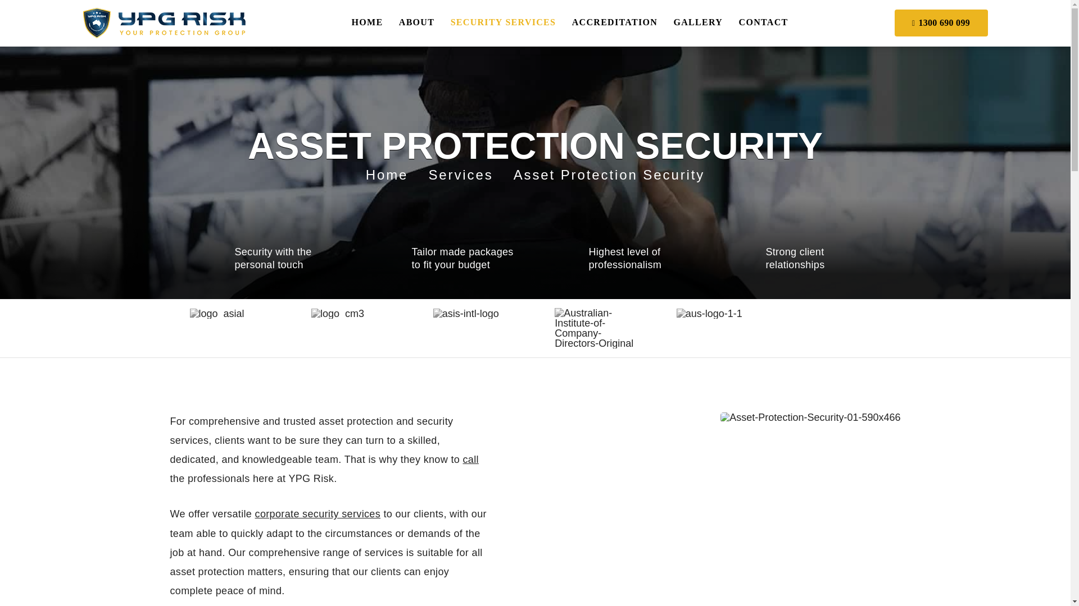 This screenshot has height=606, width=1079. I want to click on 1300 690 099, so click(941, 22).